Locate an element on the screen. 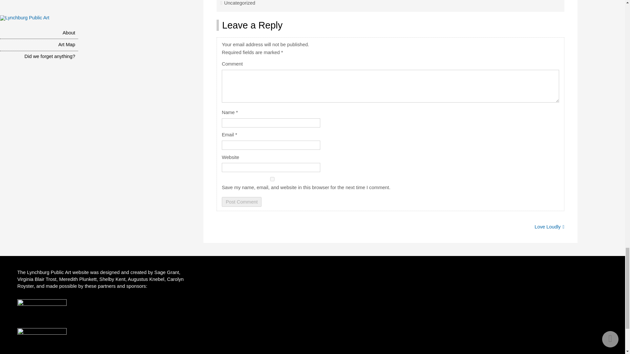 Image resolution: width=630 pixels, height=354 pixels. Love Loudly is located at coordinates (549, 226).